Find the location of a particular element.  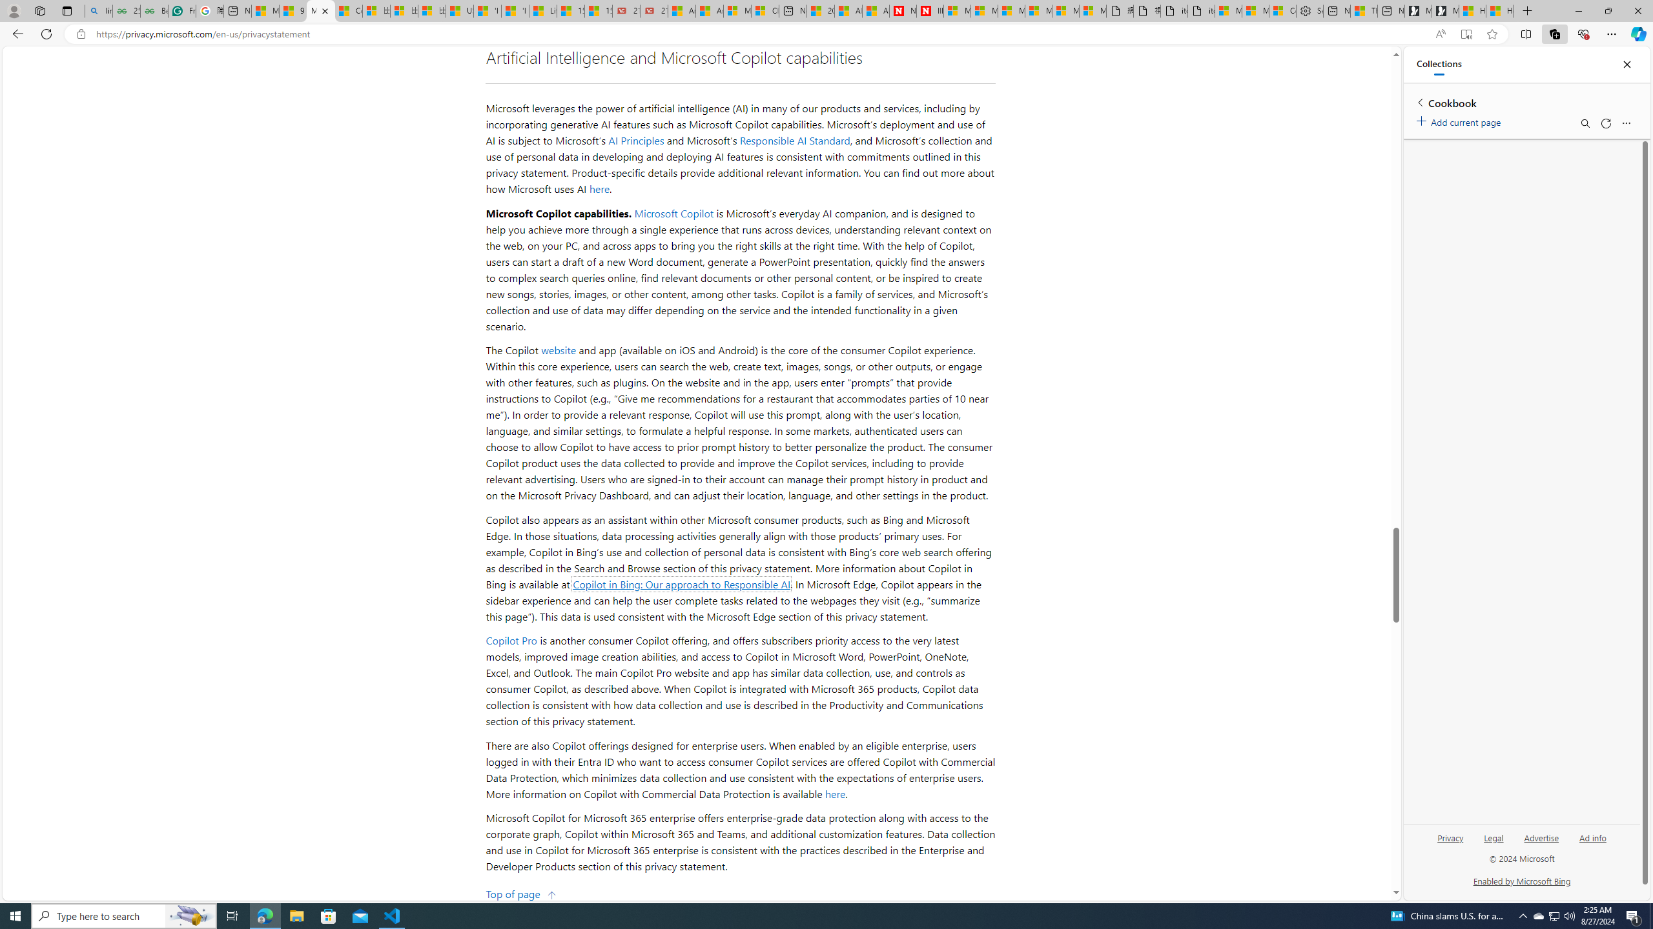

linux basic - Search is located at coordinates (98, 11).